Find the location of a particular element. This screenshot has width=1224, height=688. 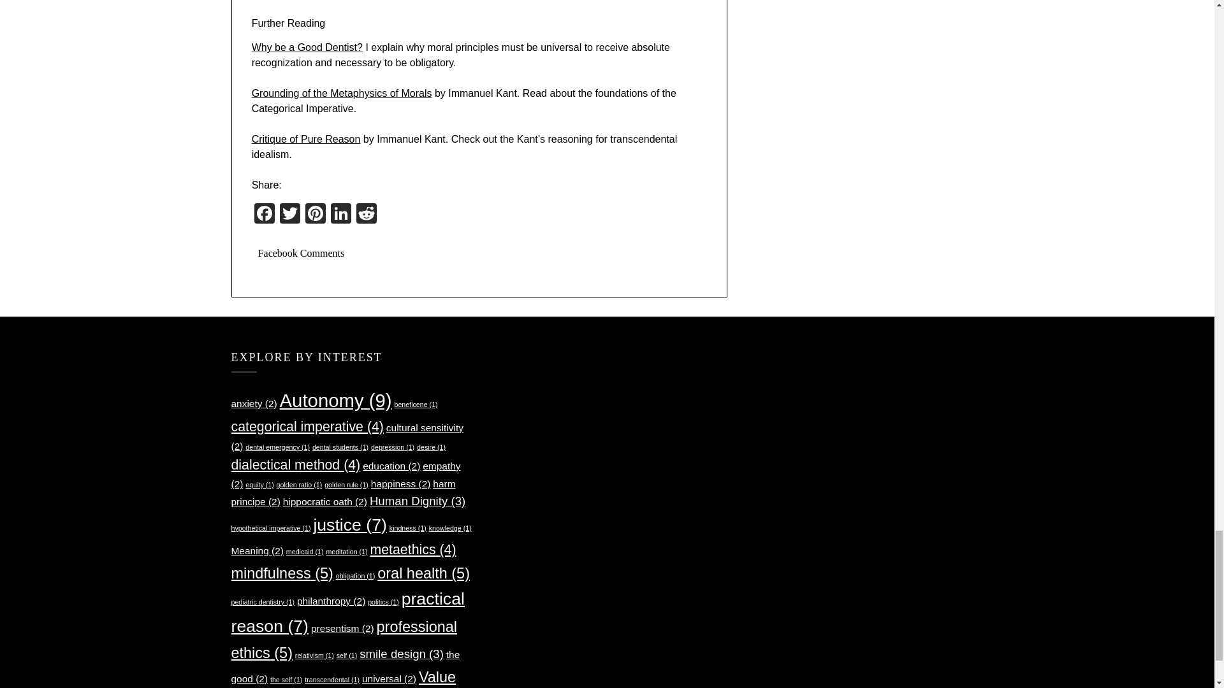

Grounding of the Metaphysics of Morals is located at coordinates (342, 93).